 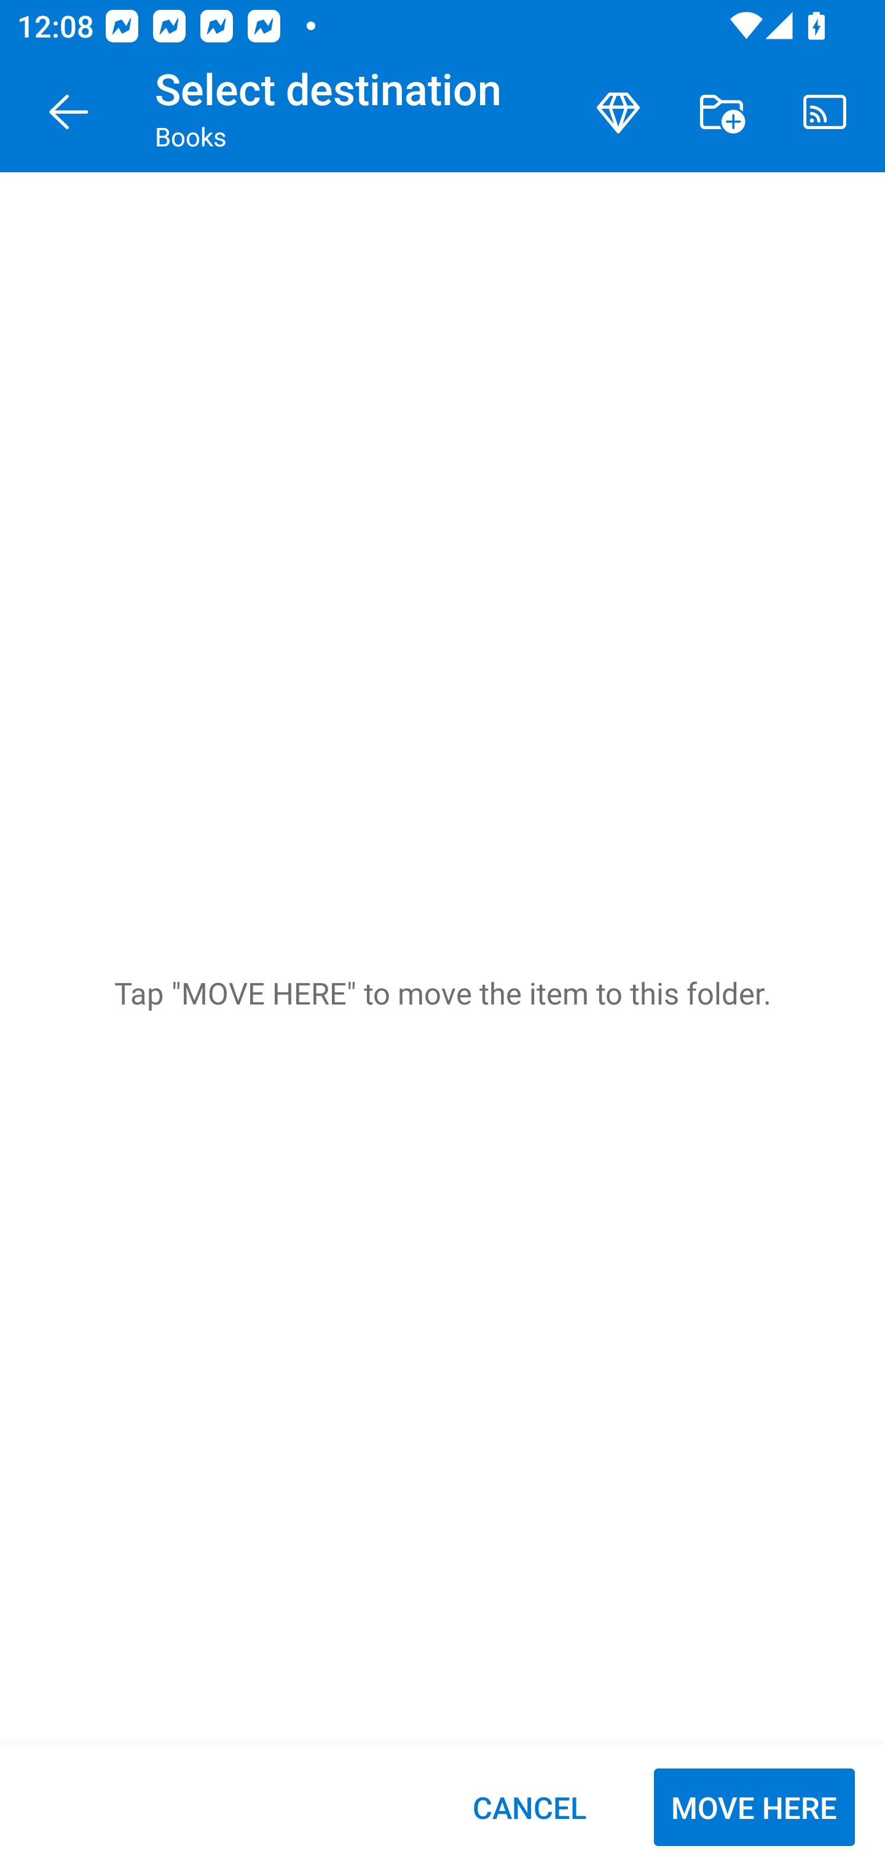 What do you see at coordinates (618, 112) in the screenshot?
I see `Premium button` at bounding box center [618, 112].